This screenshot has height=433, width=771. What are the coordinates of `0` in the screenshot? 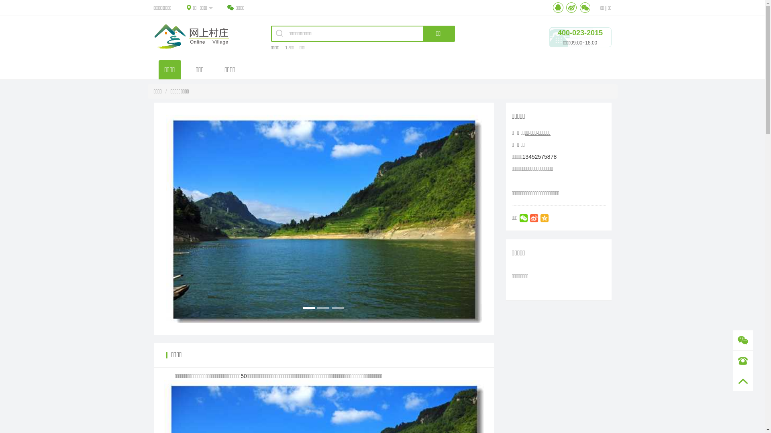 It's located at (743, 381).